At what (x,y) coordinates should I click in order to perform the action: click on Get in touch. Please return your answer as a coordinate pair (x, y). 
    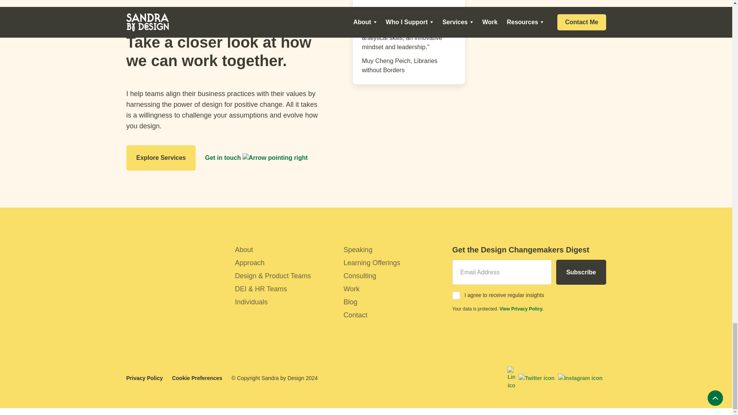
    Looking at the image, I should click on (256, 158).